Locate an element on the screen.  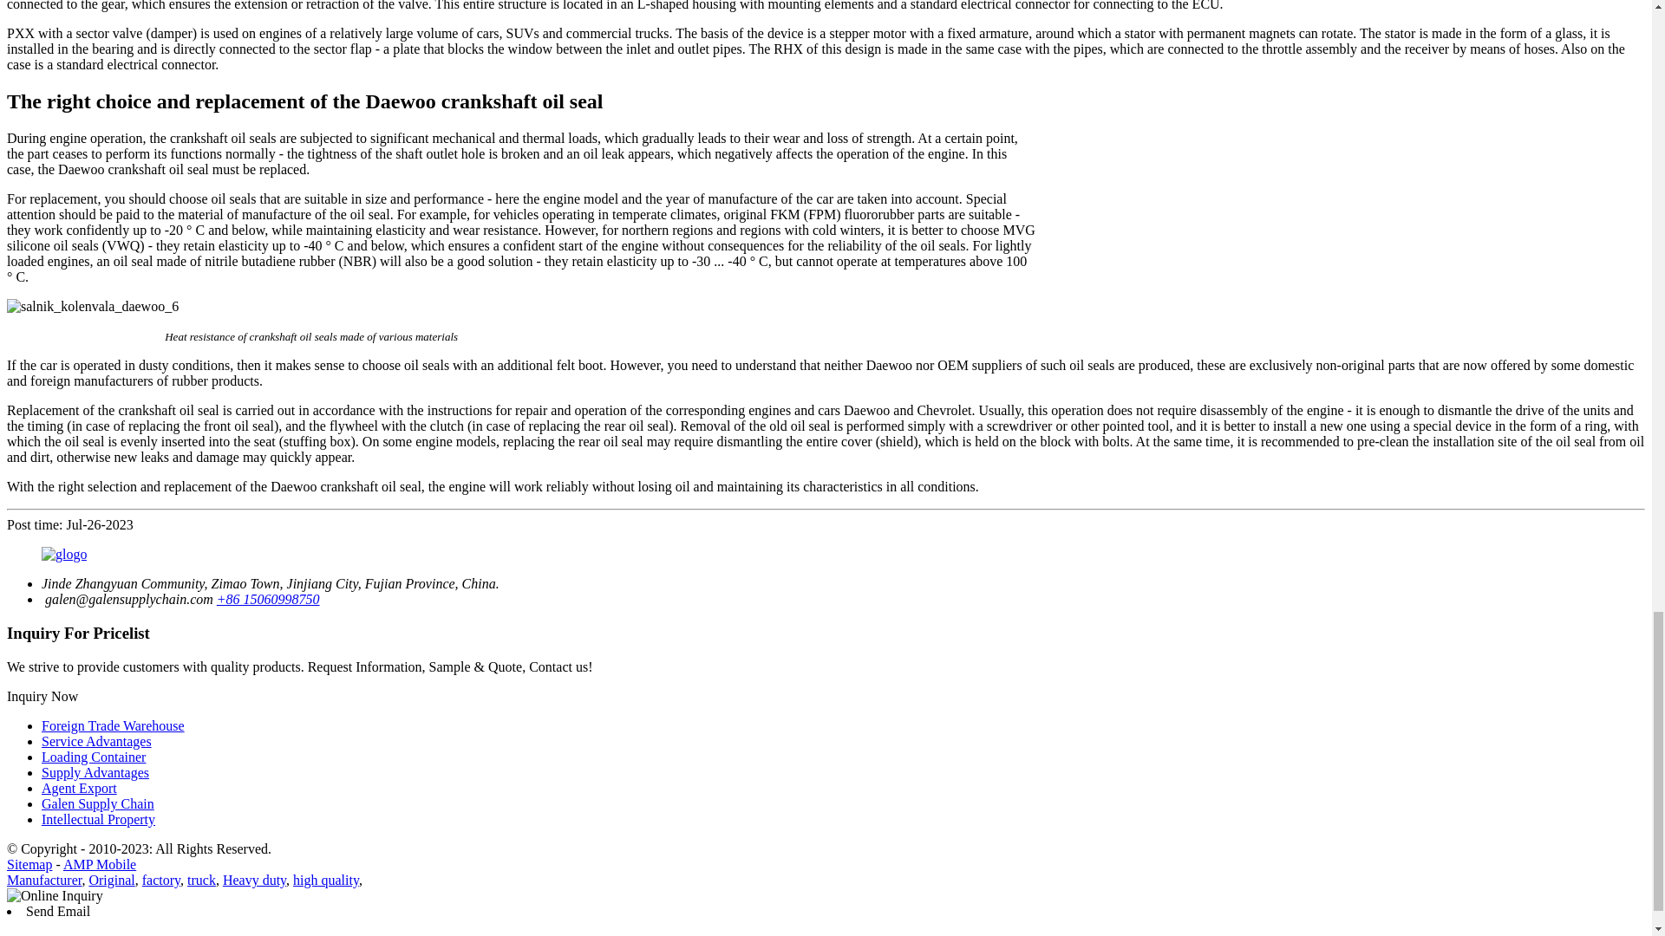
Loading Container is located at coordinates (94, 757).